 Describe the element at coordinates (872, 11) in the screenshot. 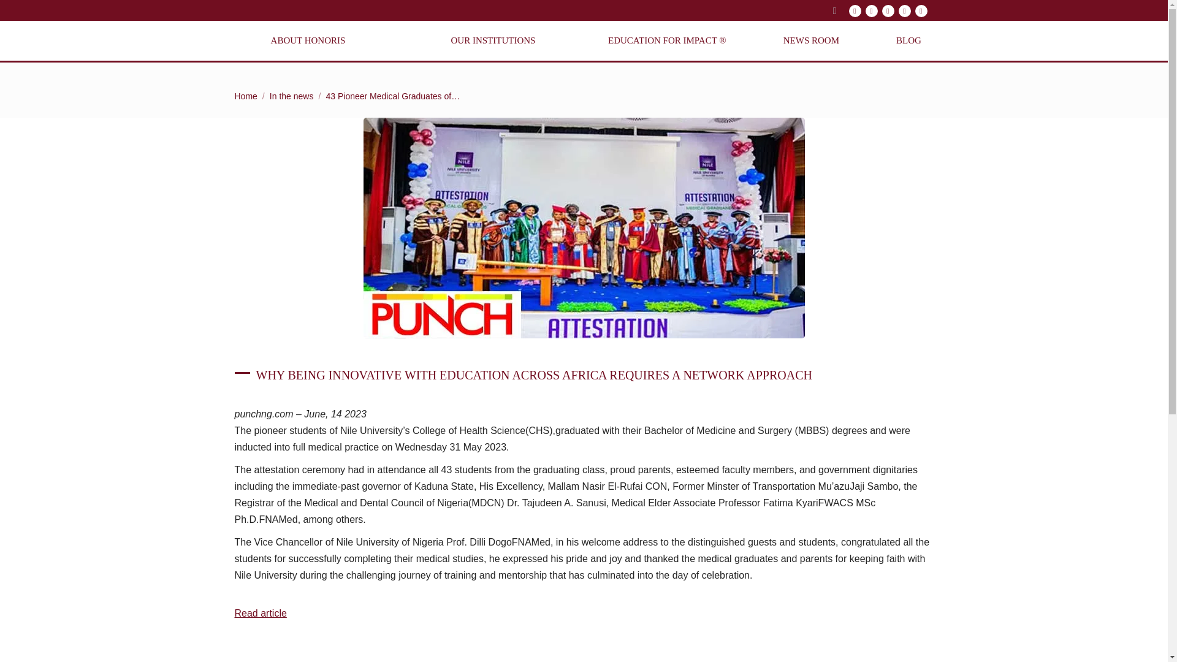

I see `Instagram page opens in new window` at that location.